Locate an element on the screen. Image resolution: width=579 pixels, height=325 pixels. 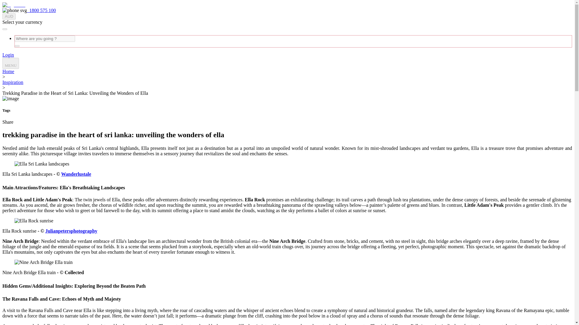
MENU is located at coordinates (11, 63).